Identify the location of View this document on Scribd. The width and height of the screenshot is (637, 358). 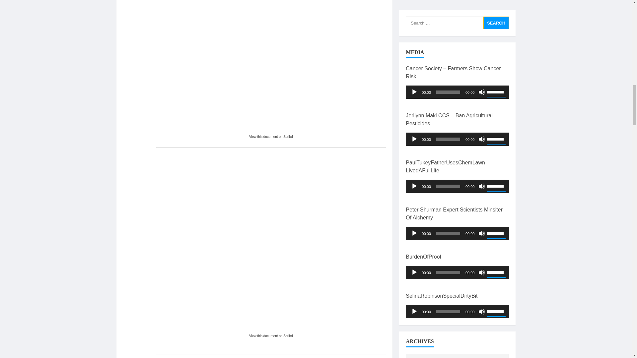
(271, 137).